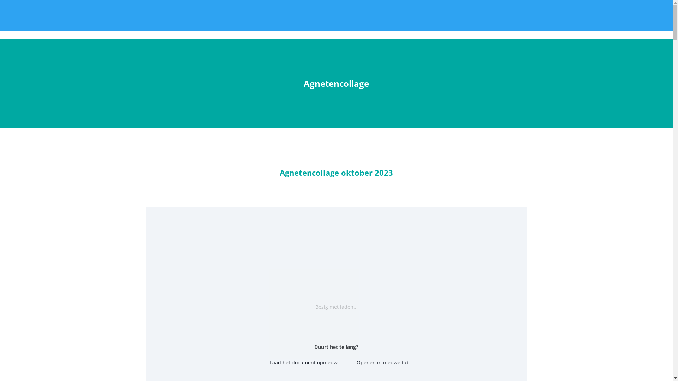  What do you see at coordinates (556, 30) in the screenshot?
I see `Kalender` at bounding box center [556, 30].